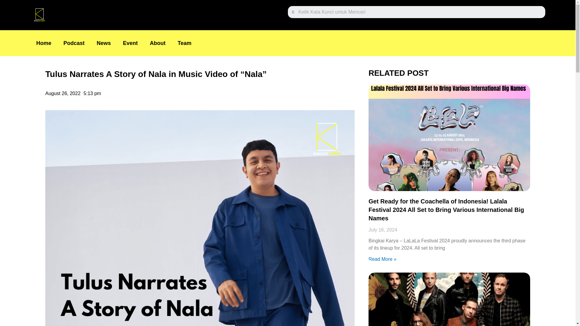 This screenshot has width=580, height=326. Describe the element at coordinates (419, 12) in the screenshot. I see `Search` at that location.